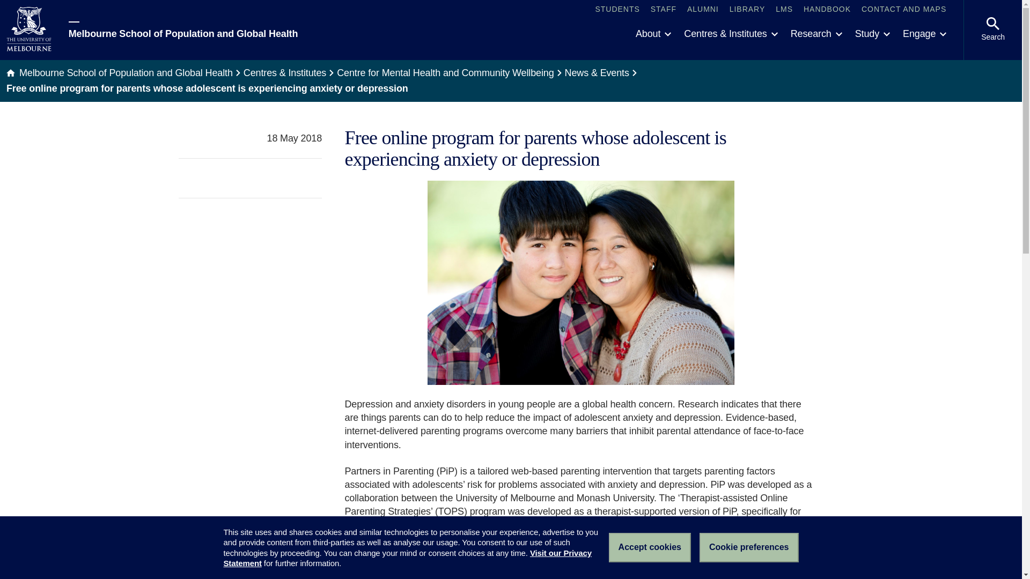  Describe the element at coordinates (816, 34) in the screenshot. I see `Research` at that location.